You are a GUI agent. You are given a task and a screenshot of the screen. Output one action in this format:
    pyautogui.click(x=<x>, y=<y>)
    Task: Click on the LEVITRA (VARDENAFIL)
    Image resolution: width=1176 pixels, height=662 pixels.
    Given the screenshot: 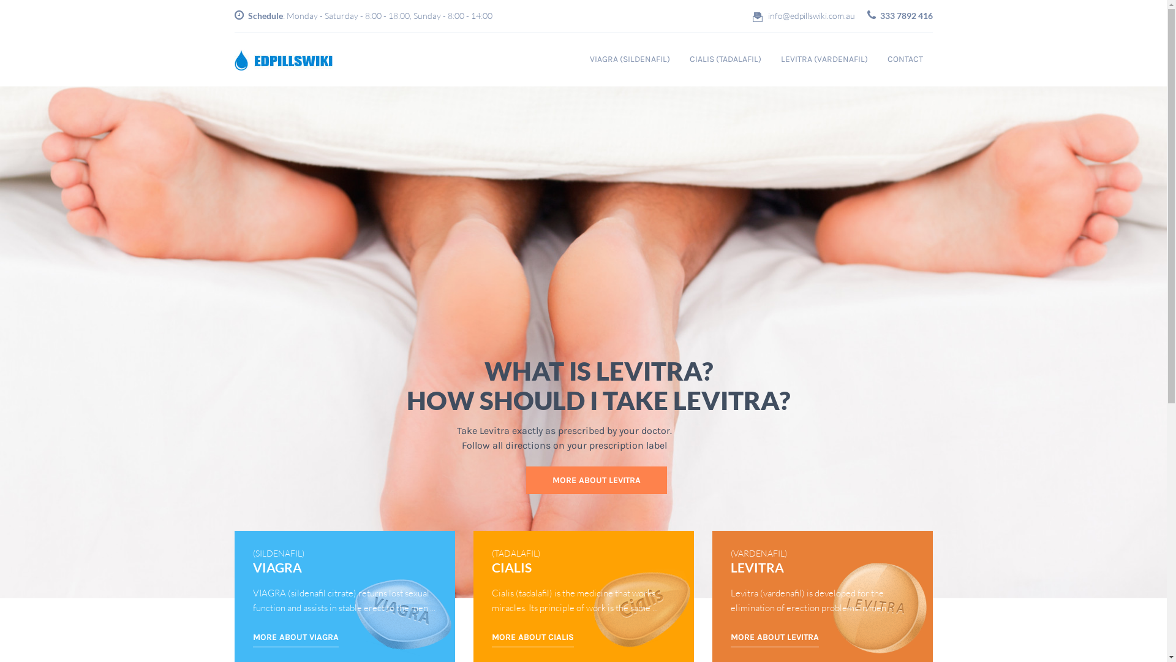 What is the action you would take?
    pyautogui.click(x=824, y=59)
    